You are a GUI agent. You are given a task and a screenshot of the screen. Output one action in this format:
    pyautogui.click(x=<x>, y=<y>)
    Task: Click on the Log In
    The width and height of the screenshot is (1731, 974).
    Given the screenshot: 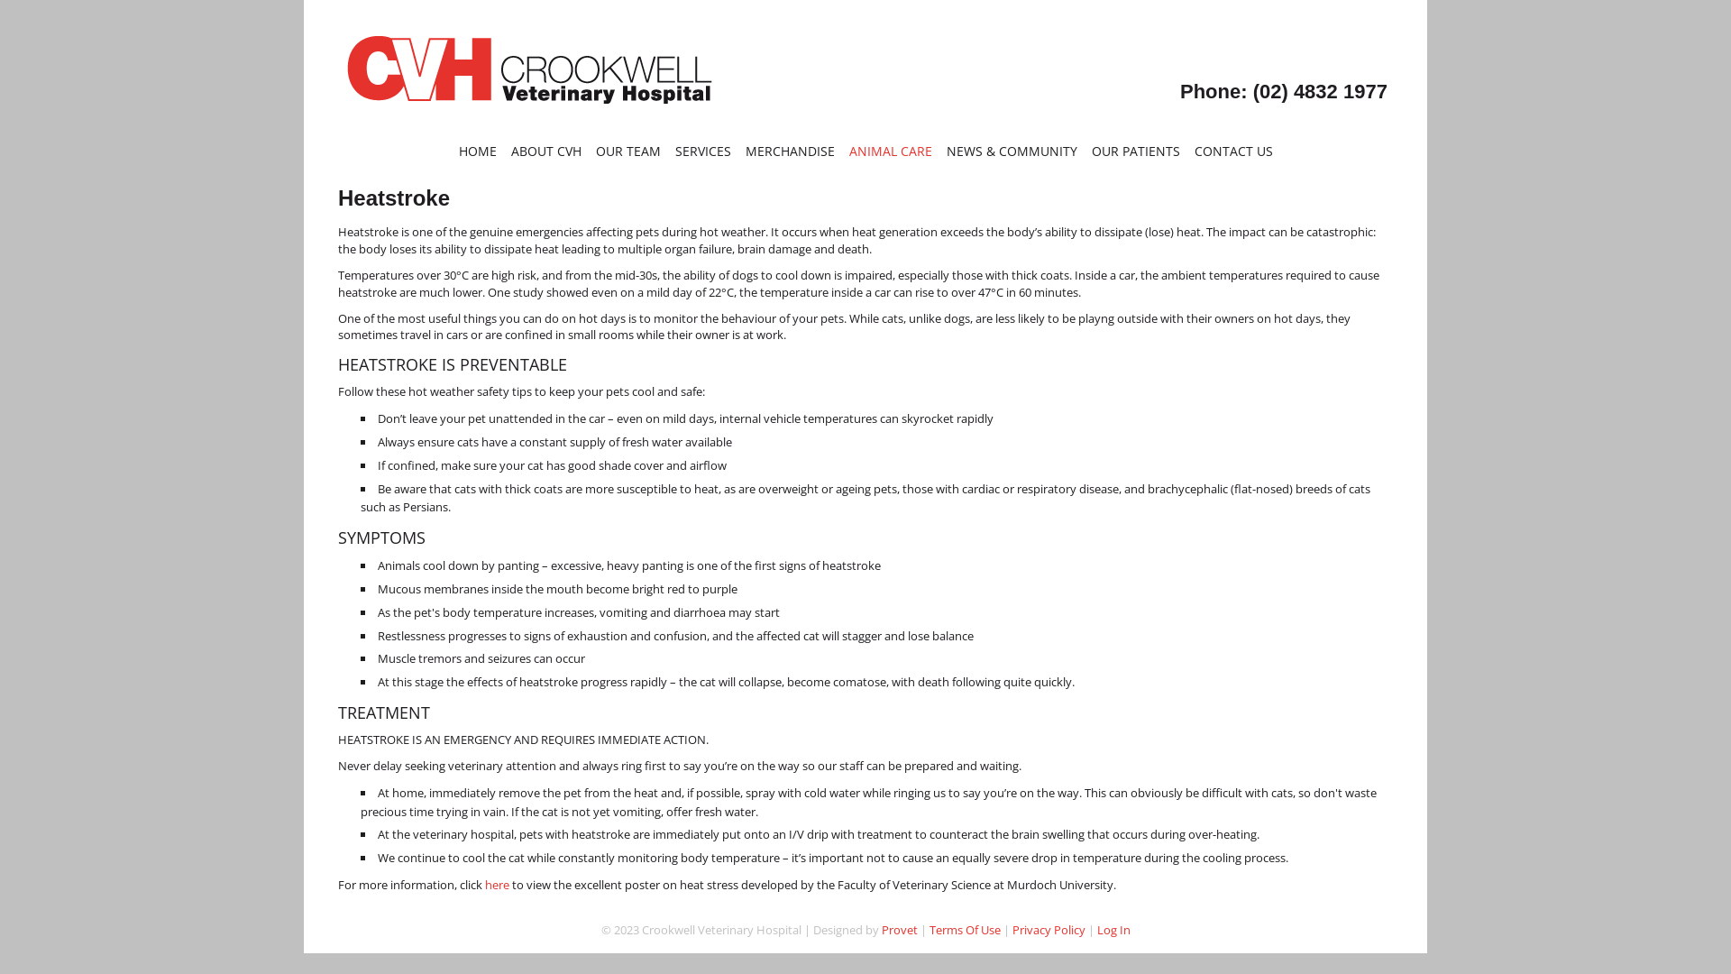 What is the action you would take?
    pyautogui.click(x=1113, y=930)
    